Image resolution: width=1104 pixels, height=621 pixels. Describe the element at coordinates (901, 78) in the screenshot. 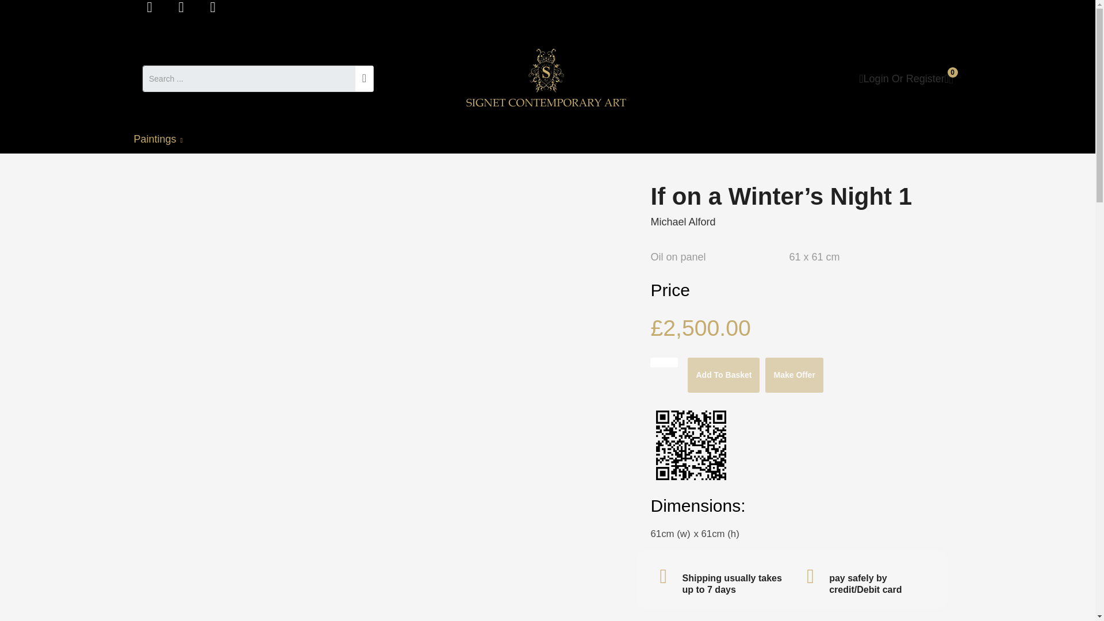

I see `Login Or Register` at that location.